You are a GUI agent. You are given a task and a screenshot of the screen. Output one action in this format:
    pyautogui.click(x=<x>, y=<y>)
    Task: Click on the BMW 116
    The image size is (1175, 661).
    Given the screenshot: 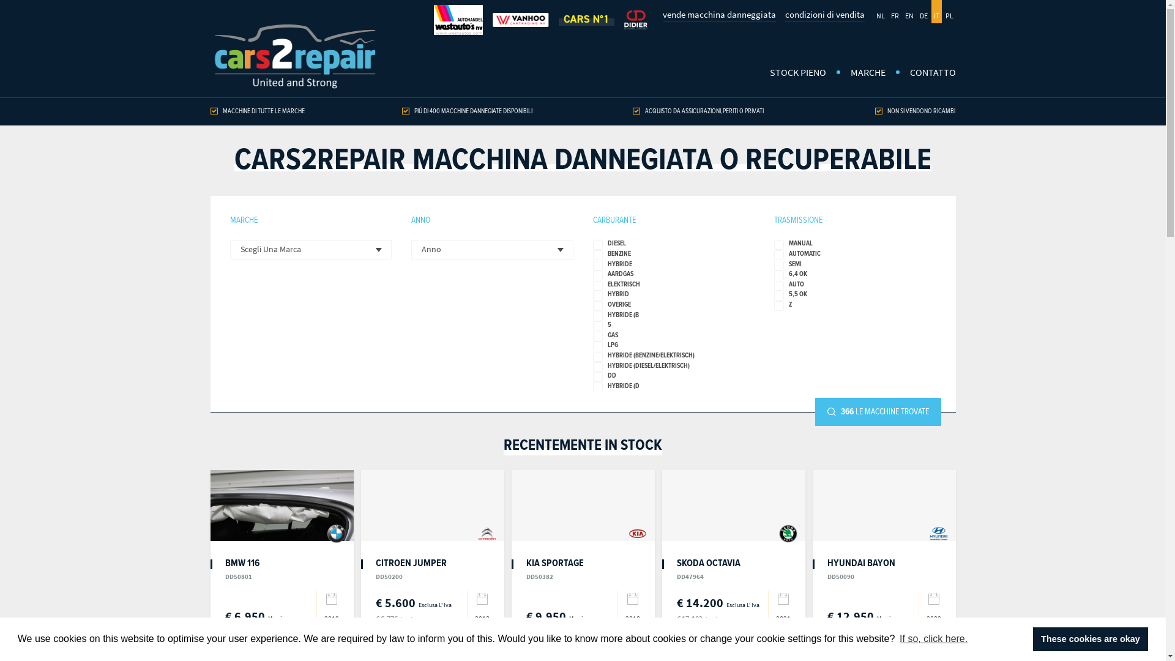 What is the action you would take?
    pyautogui.click(x=282, y=506)
    